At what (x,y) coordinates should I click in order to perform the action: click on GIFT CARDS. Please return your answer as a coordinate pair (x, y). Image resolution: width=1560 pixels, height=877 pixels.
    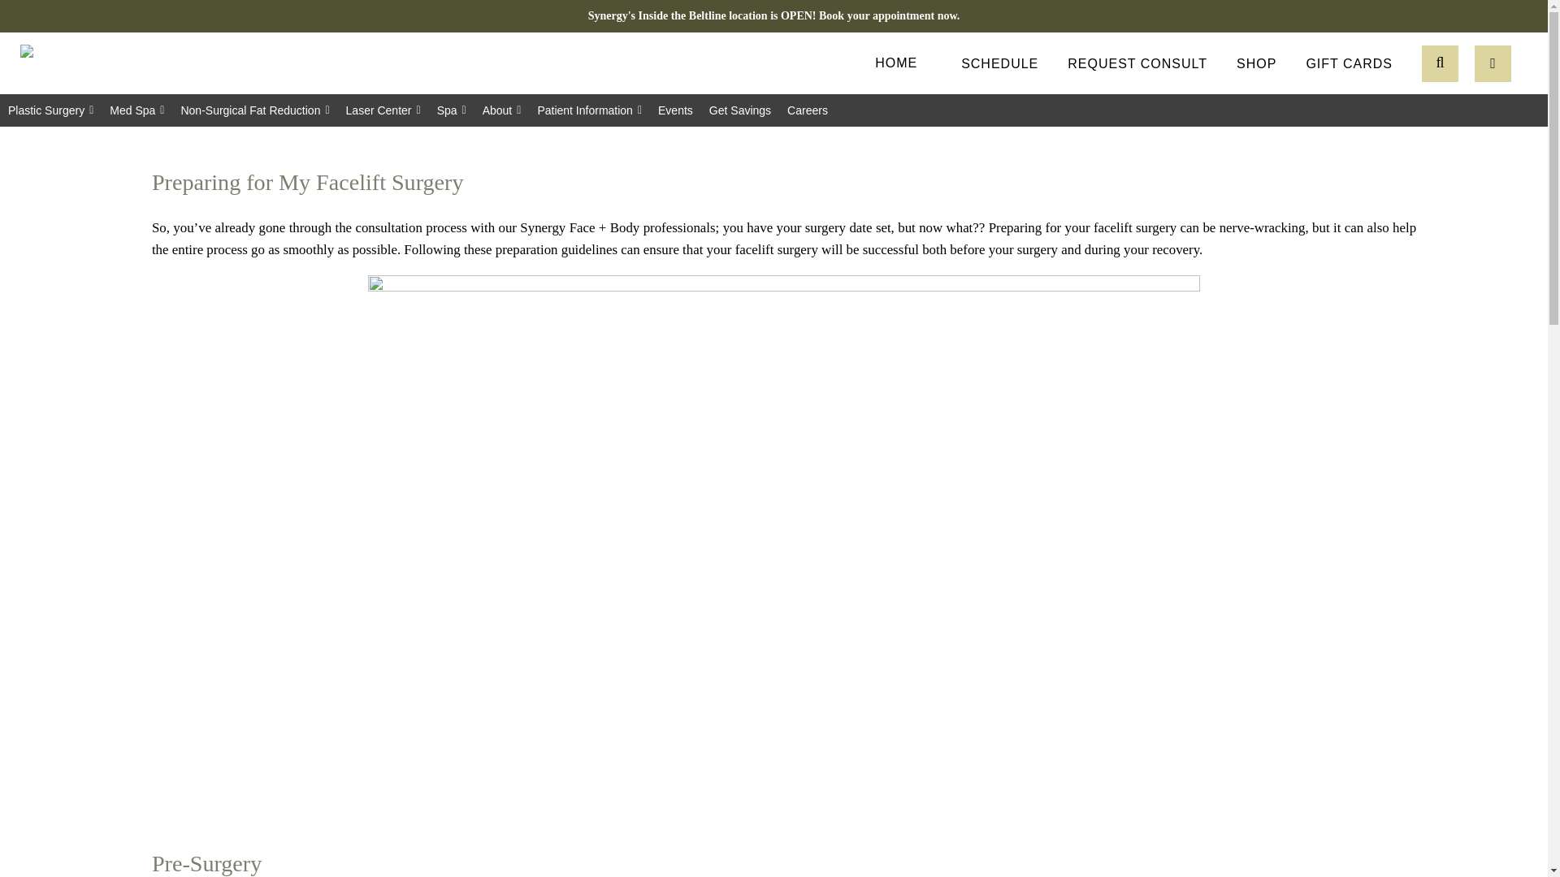
    Looking at the image, I should click on (1349, 63).